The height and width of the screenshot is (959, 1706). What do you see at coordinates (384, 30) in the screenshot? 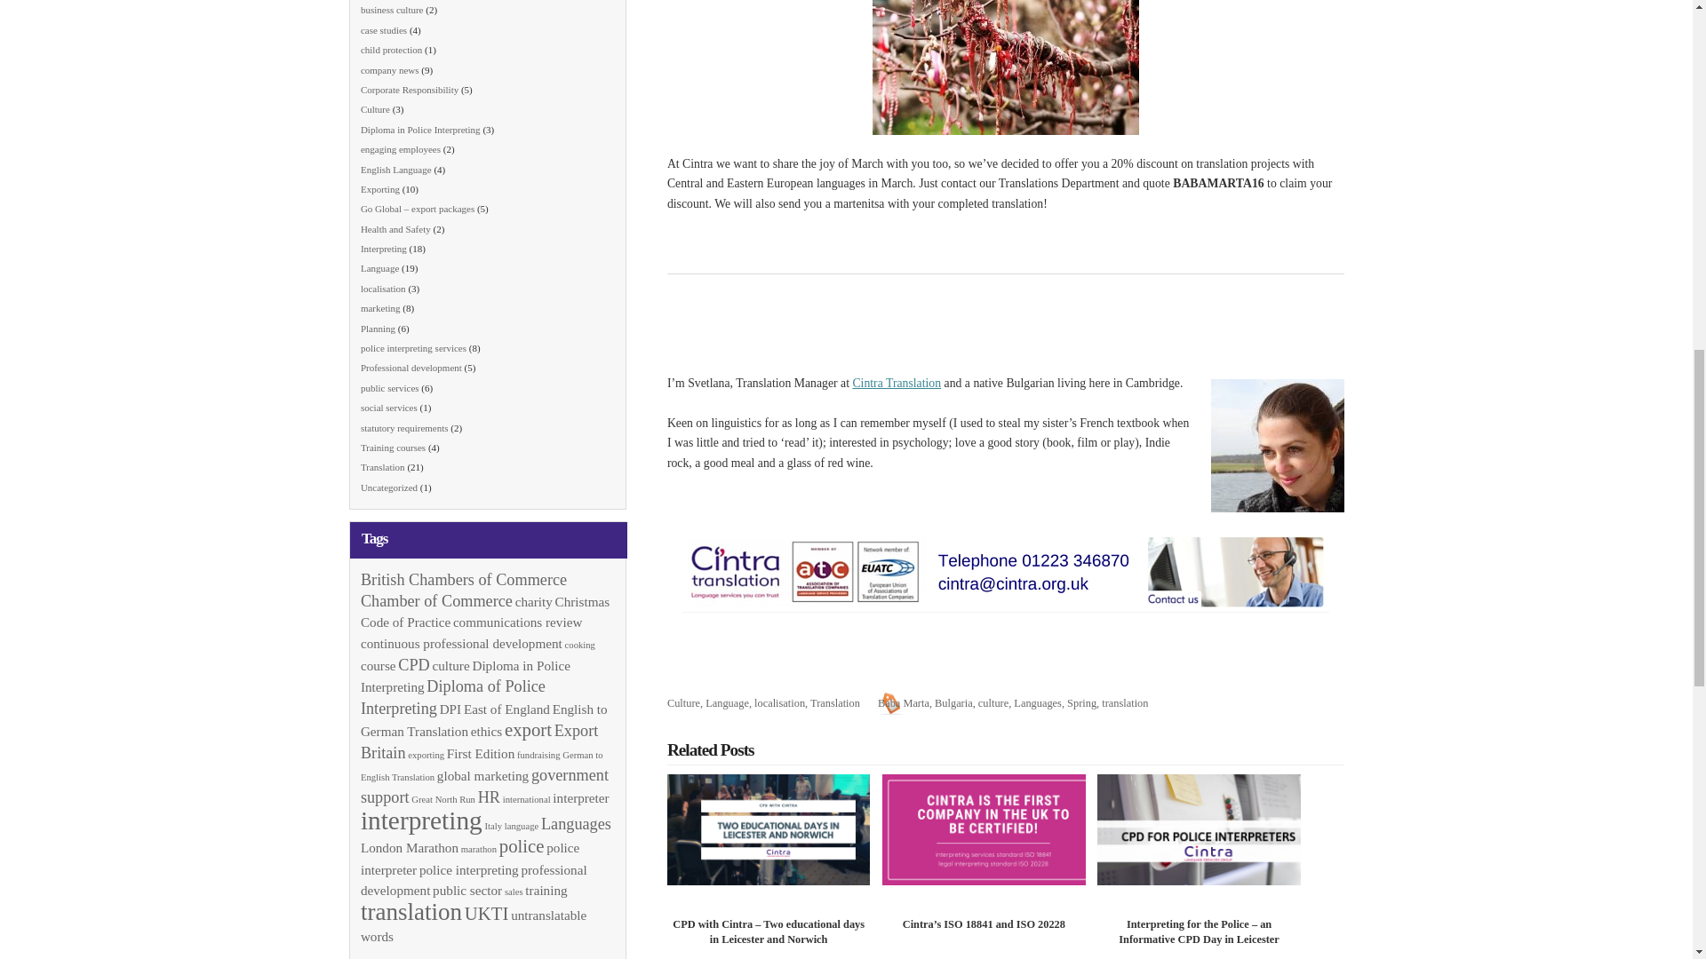
I see `case studies` at bounding box center [384, 30].